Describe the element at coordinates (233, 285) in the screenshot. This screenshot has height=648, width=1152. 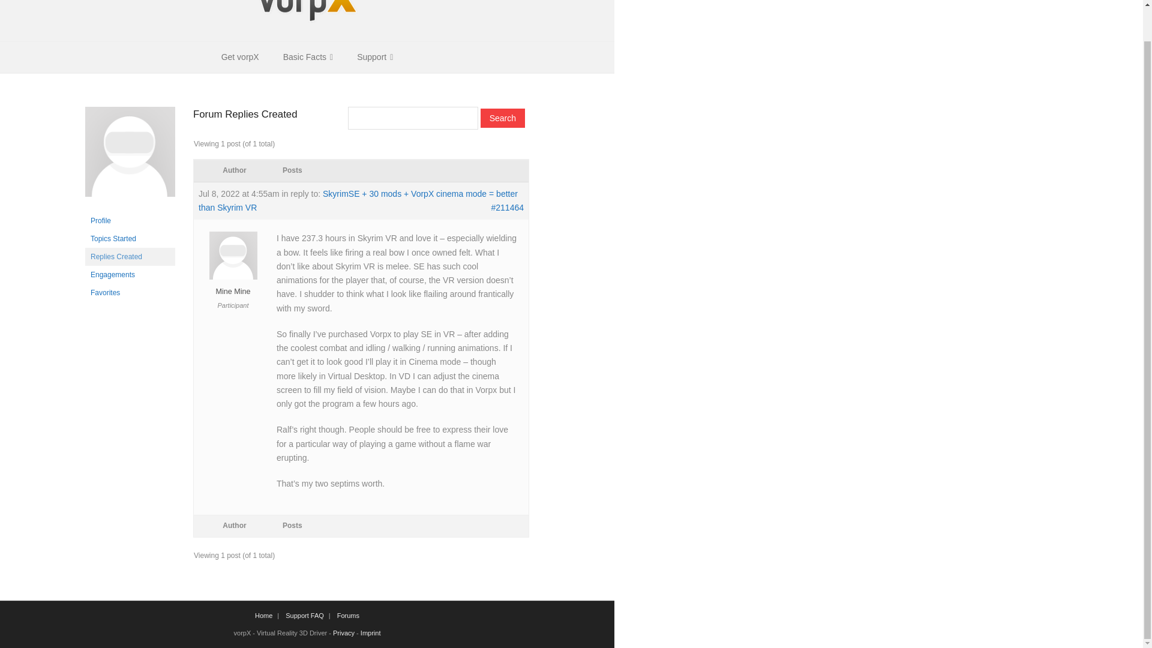
I see `Mine Mine` at that location.